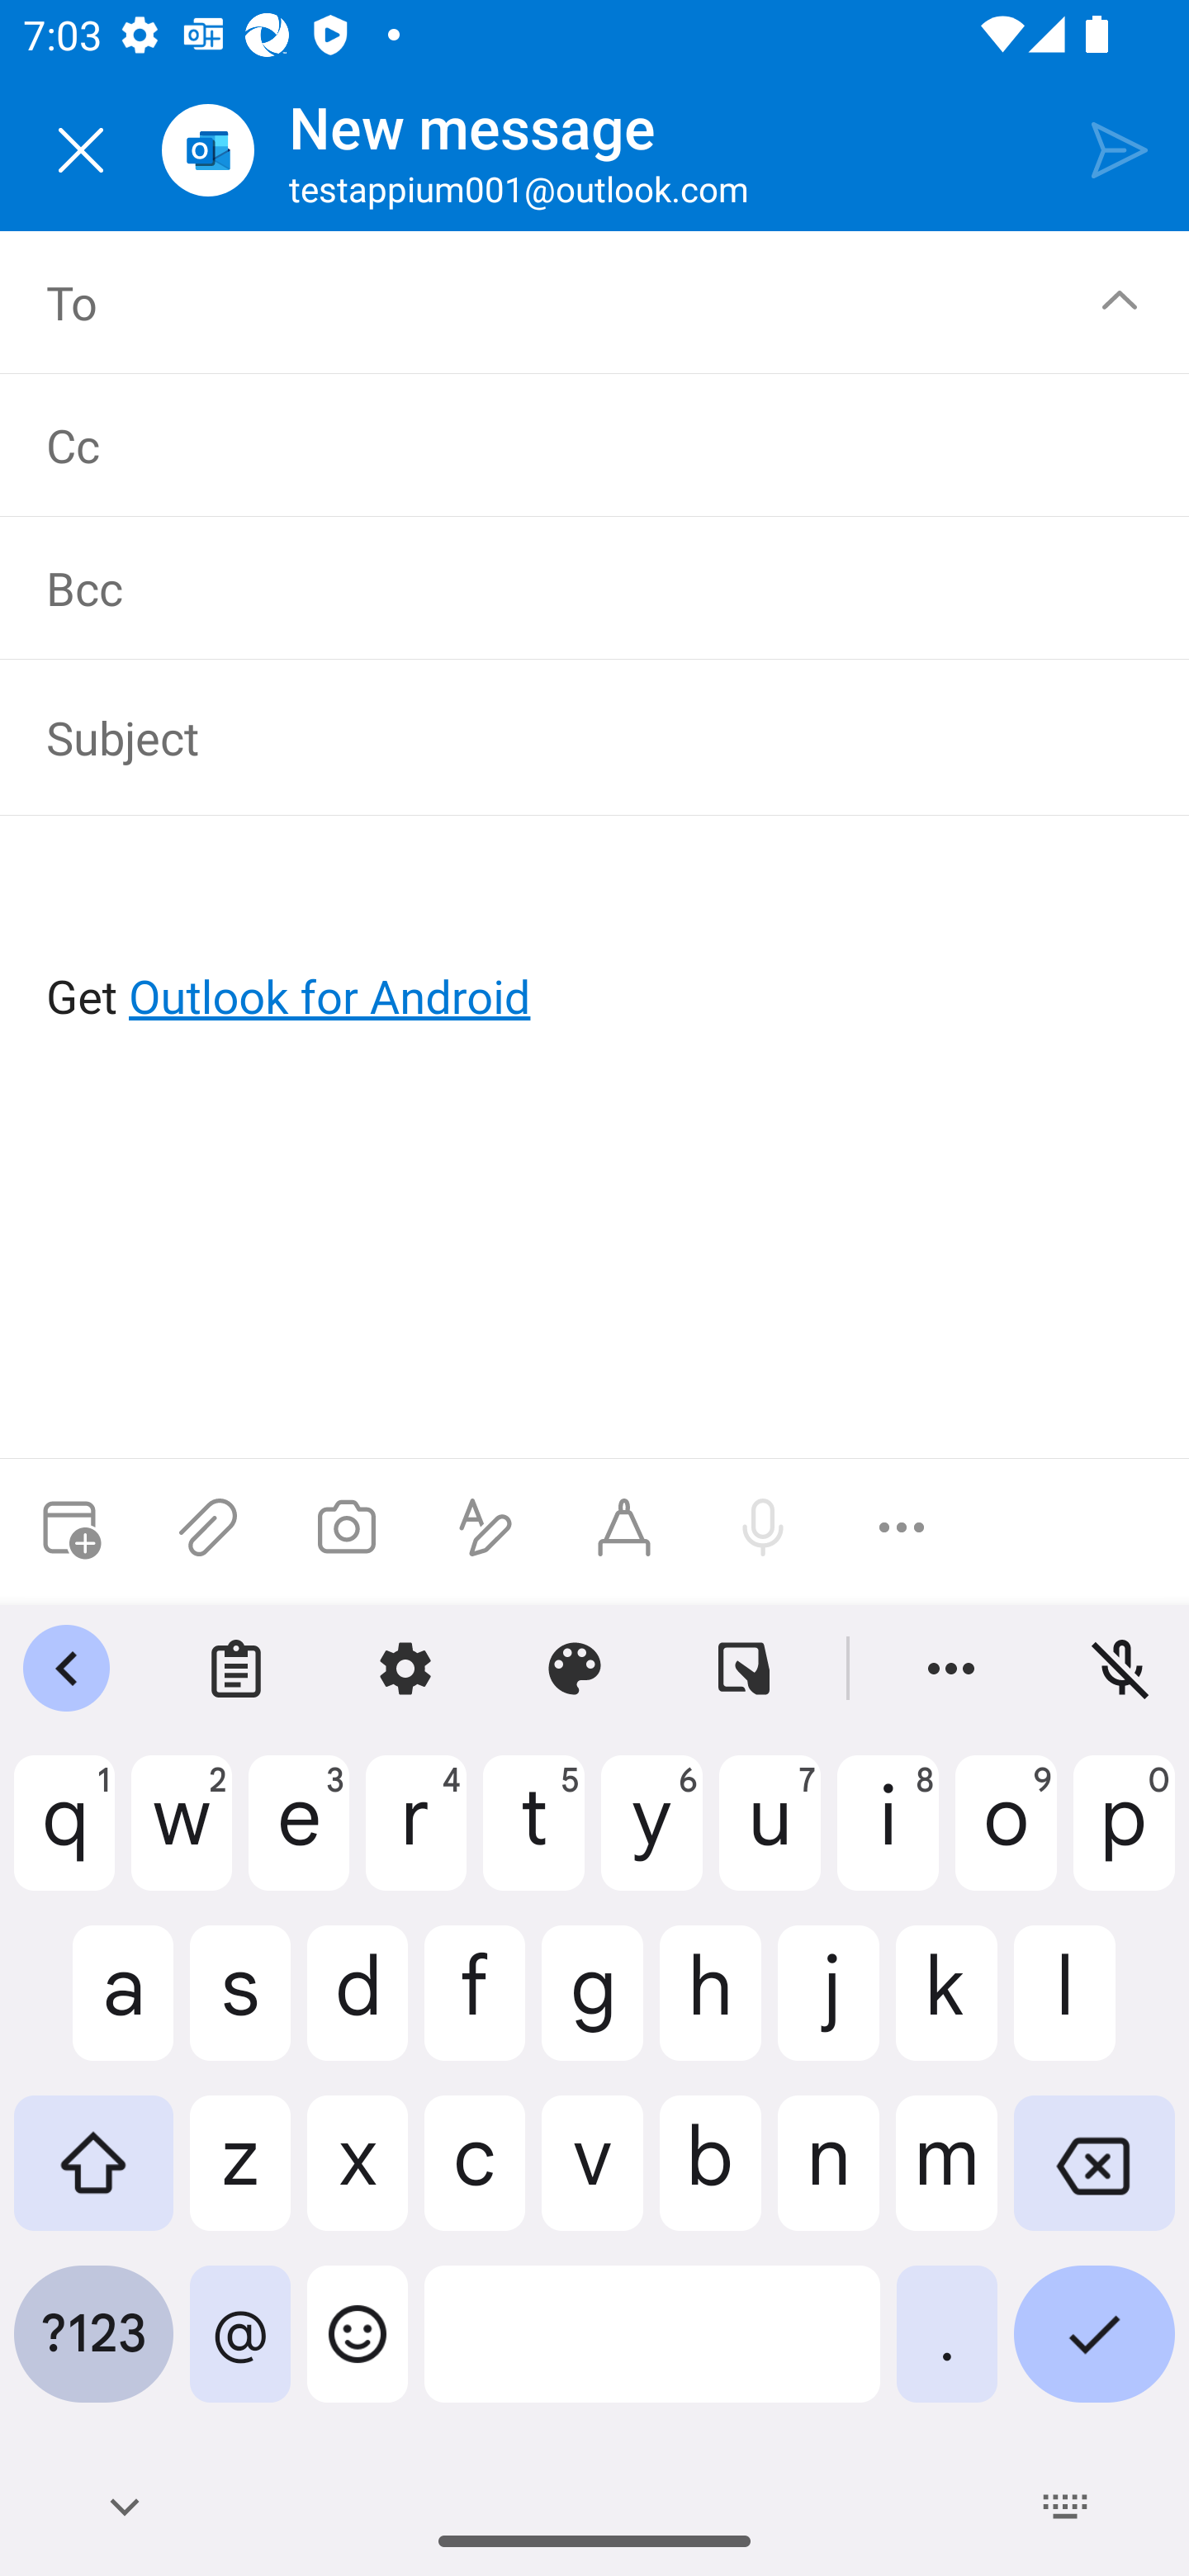 The width and height of the screenshot is (1189, 2576). Describe the element at coordinates (1120, 149) in the screenshot. I see `Send` at that location.